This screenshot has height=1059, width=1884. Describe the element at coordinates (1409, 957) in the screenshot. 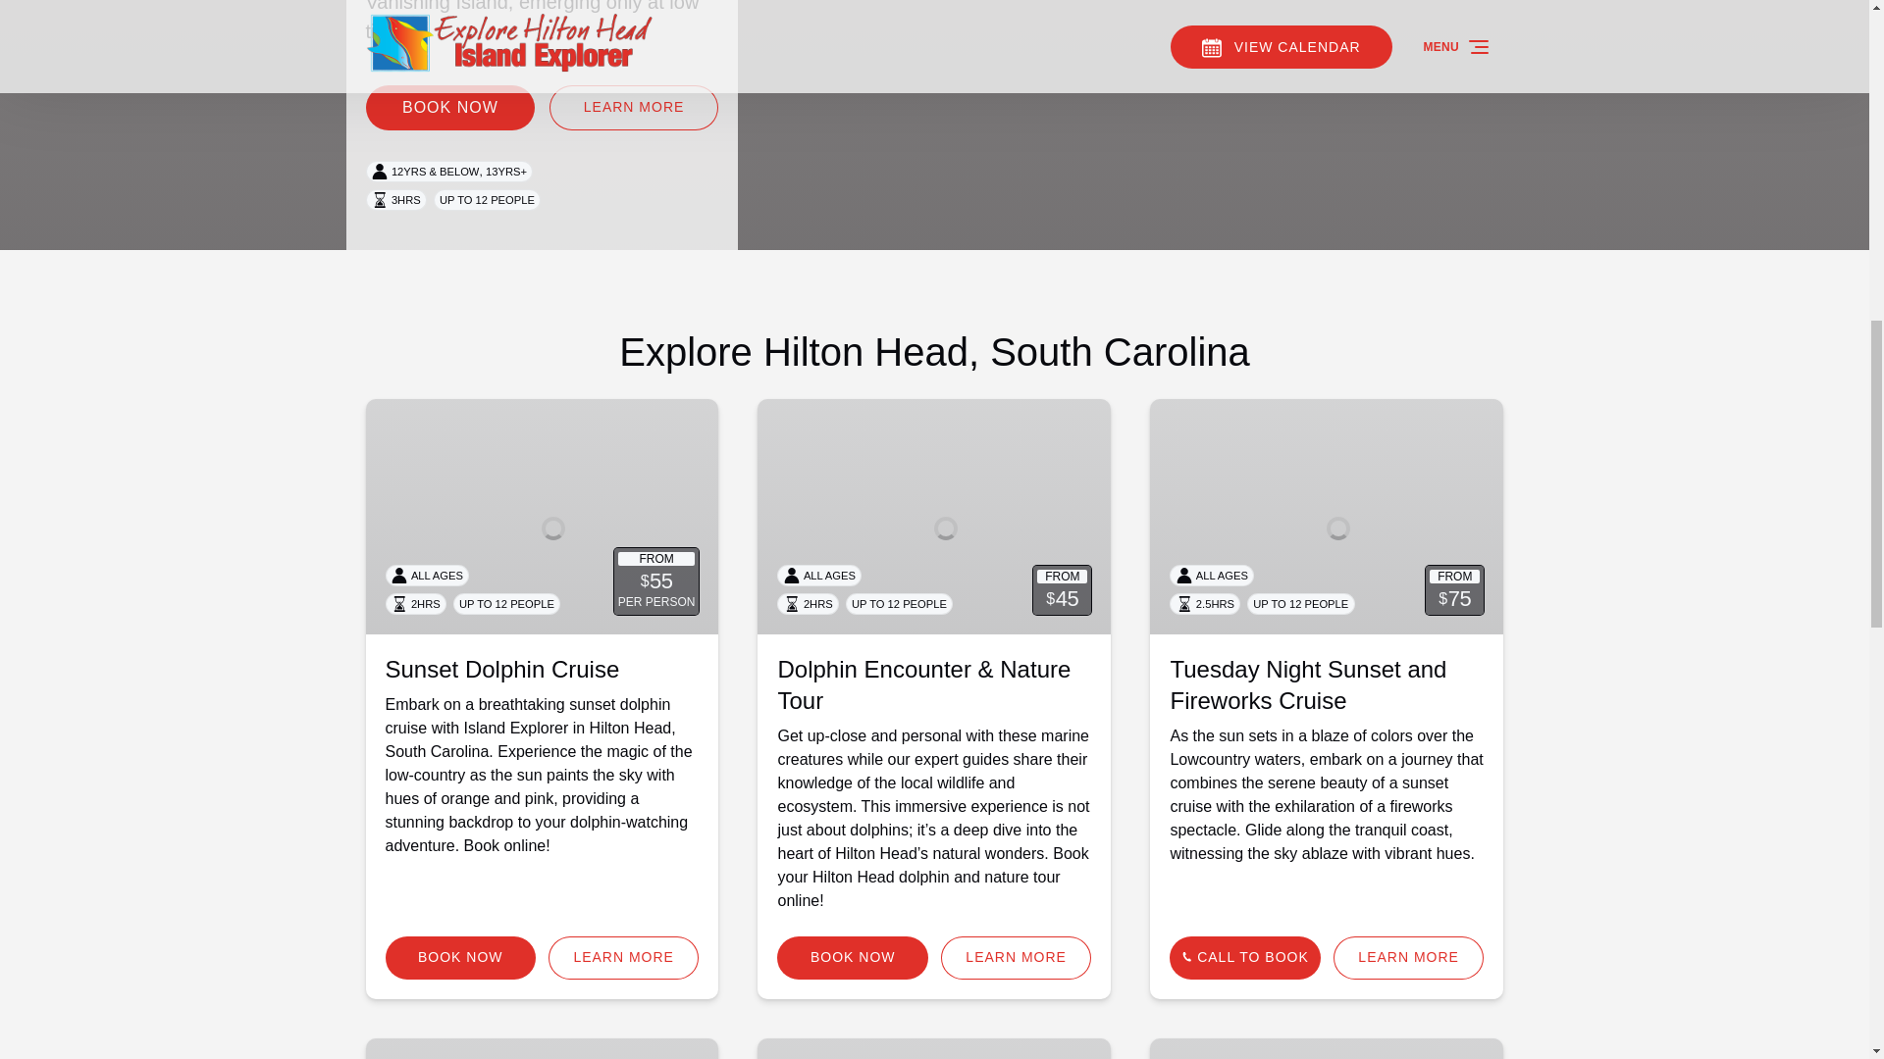

I see `LEARN MORE` at that location.